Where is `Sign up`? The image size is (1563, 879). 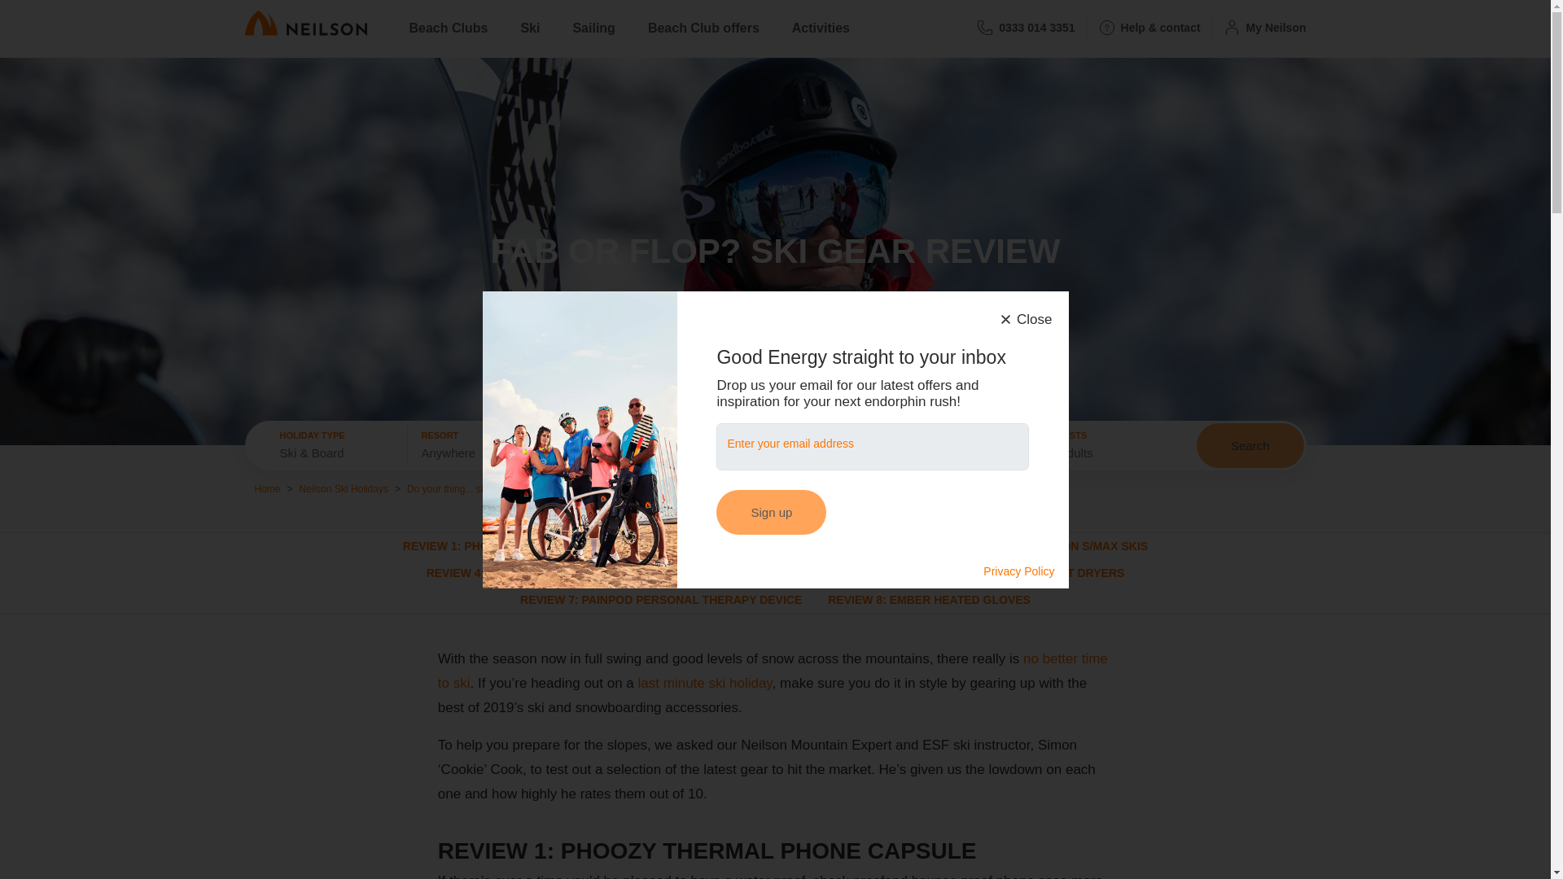 Sign up is located at coordinates (771, 511).